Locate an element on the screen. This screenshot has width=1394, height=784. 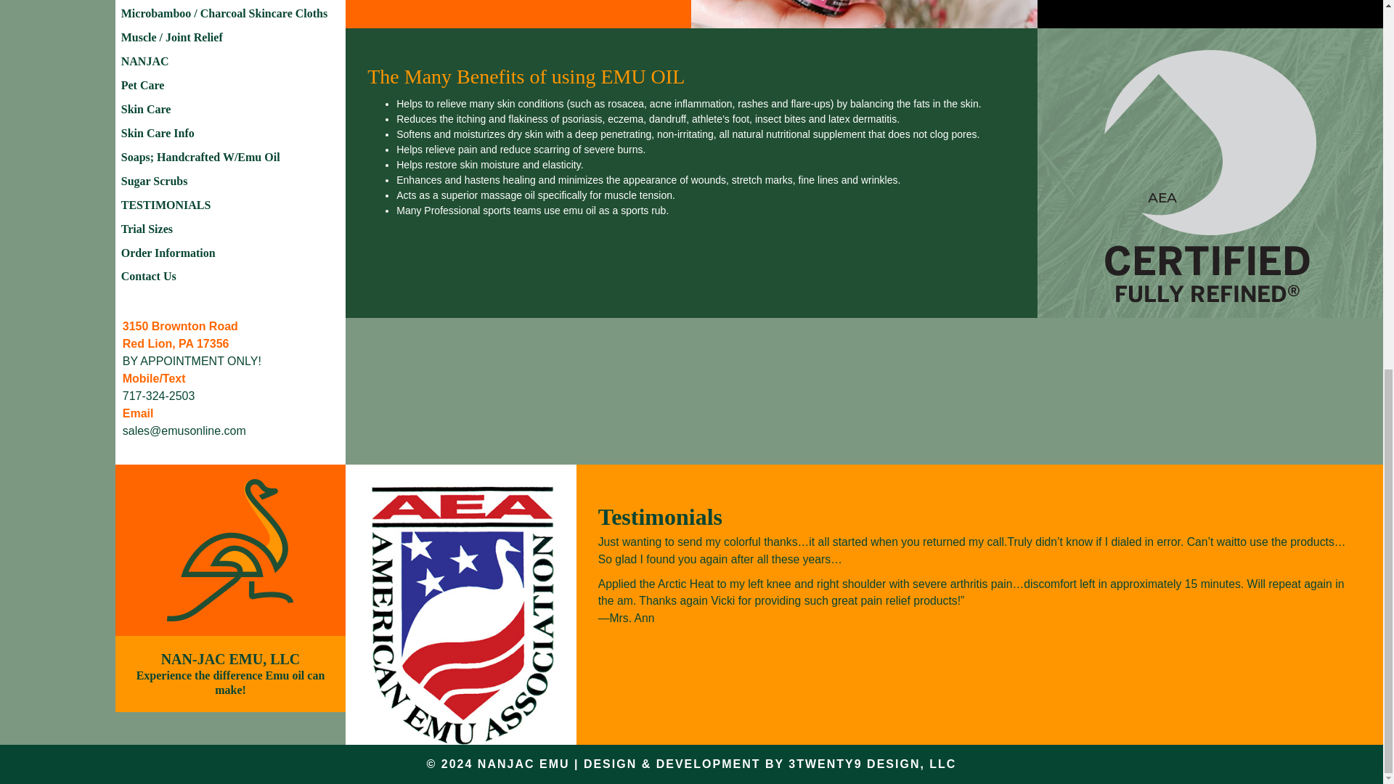
Pet Care is located at coordinates (231, 86).